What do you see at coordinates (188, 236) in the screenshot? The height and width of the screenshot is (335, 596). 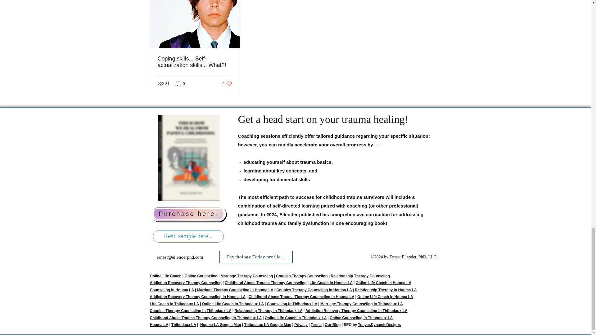 I see `Read sample here...` at bounding box center [188, 236].